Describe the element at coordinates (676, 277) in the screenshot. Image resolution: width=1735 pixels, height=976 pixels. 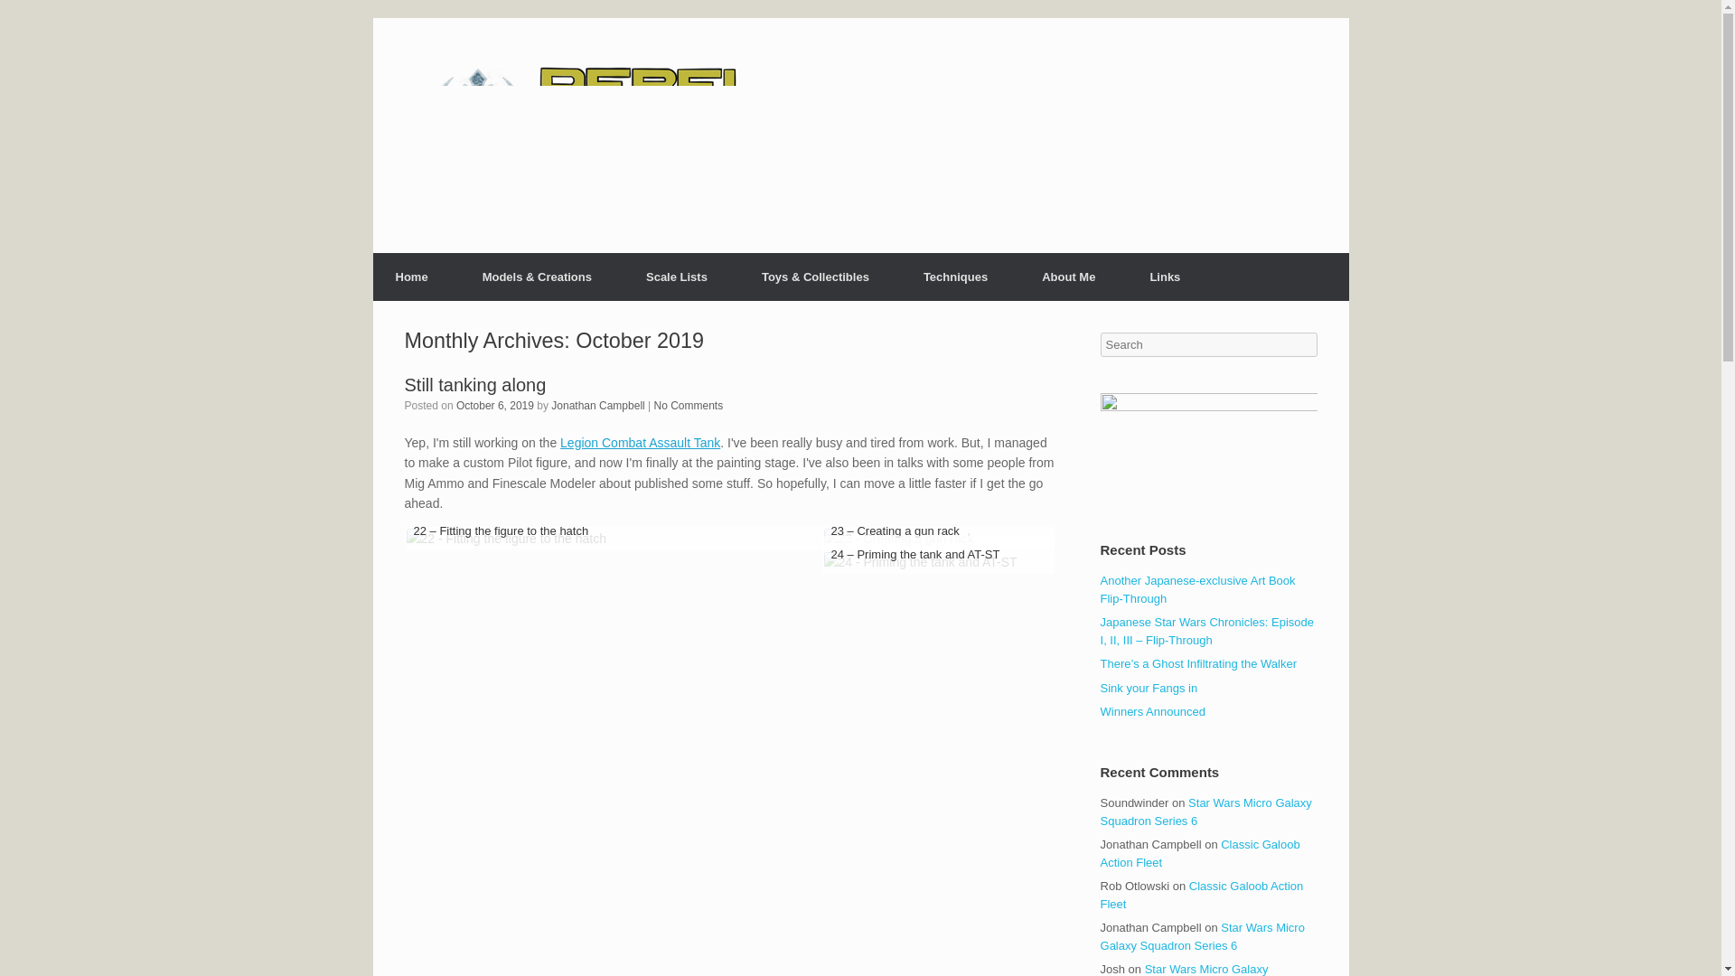
I see `Scale Lists` at that location.